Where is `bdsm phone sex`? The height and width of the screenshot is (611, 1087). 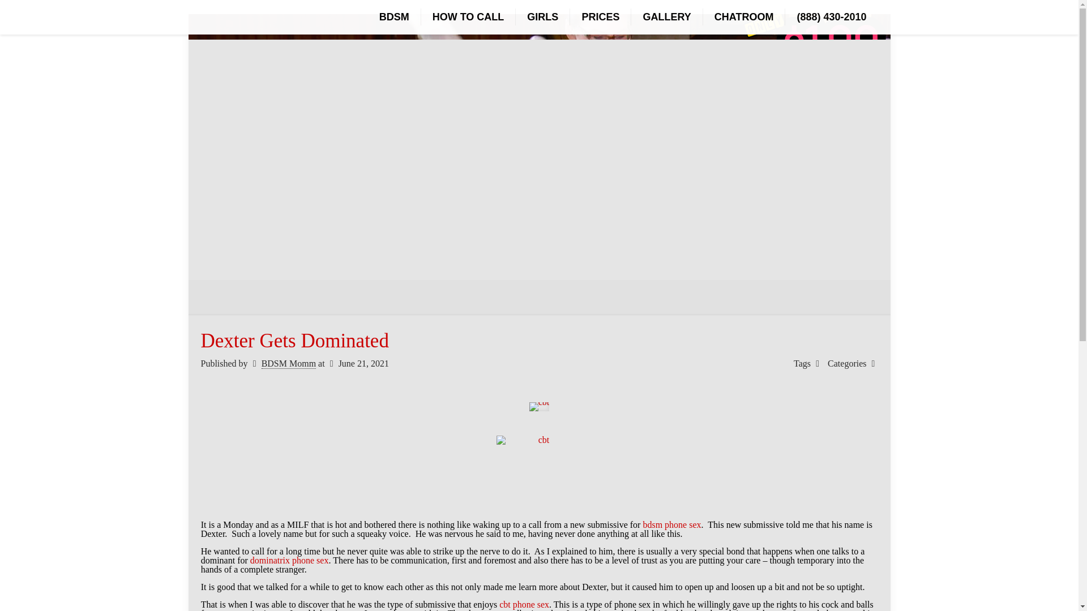 bdsm phone sex is located at coordinates (671, 525).